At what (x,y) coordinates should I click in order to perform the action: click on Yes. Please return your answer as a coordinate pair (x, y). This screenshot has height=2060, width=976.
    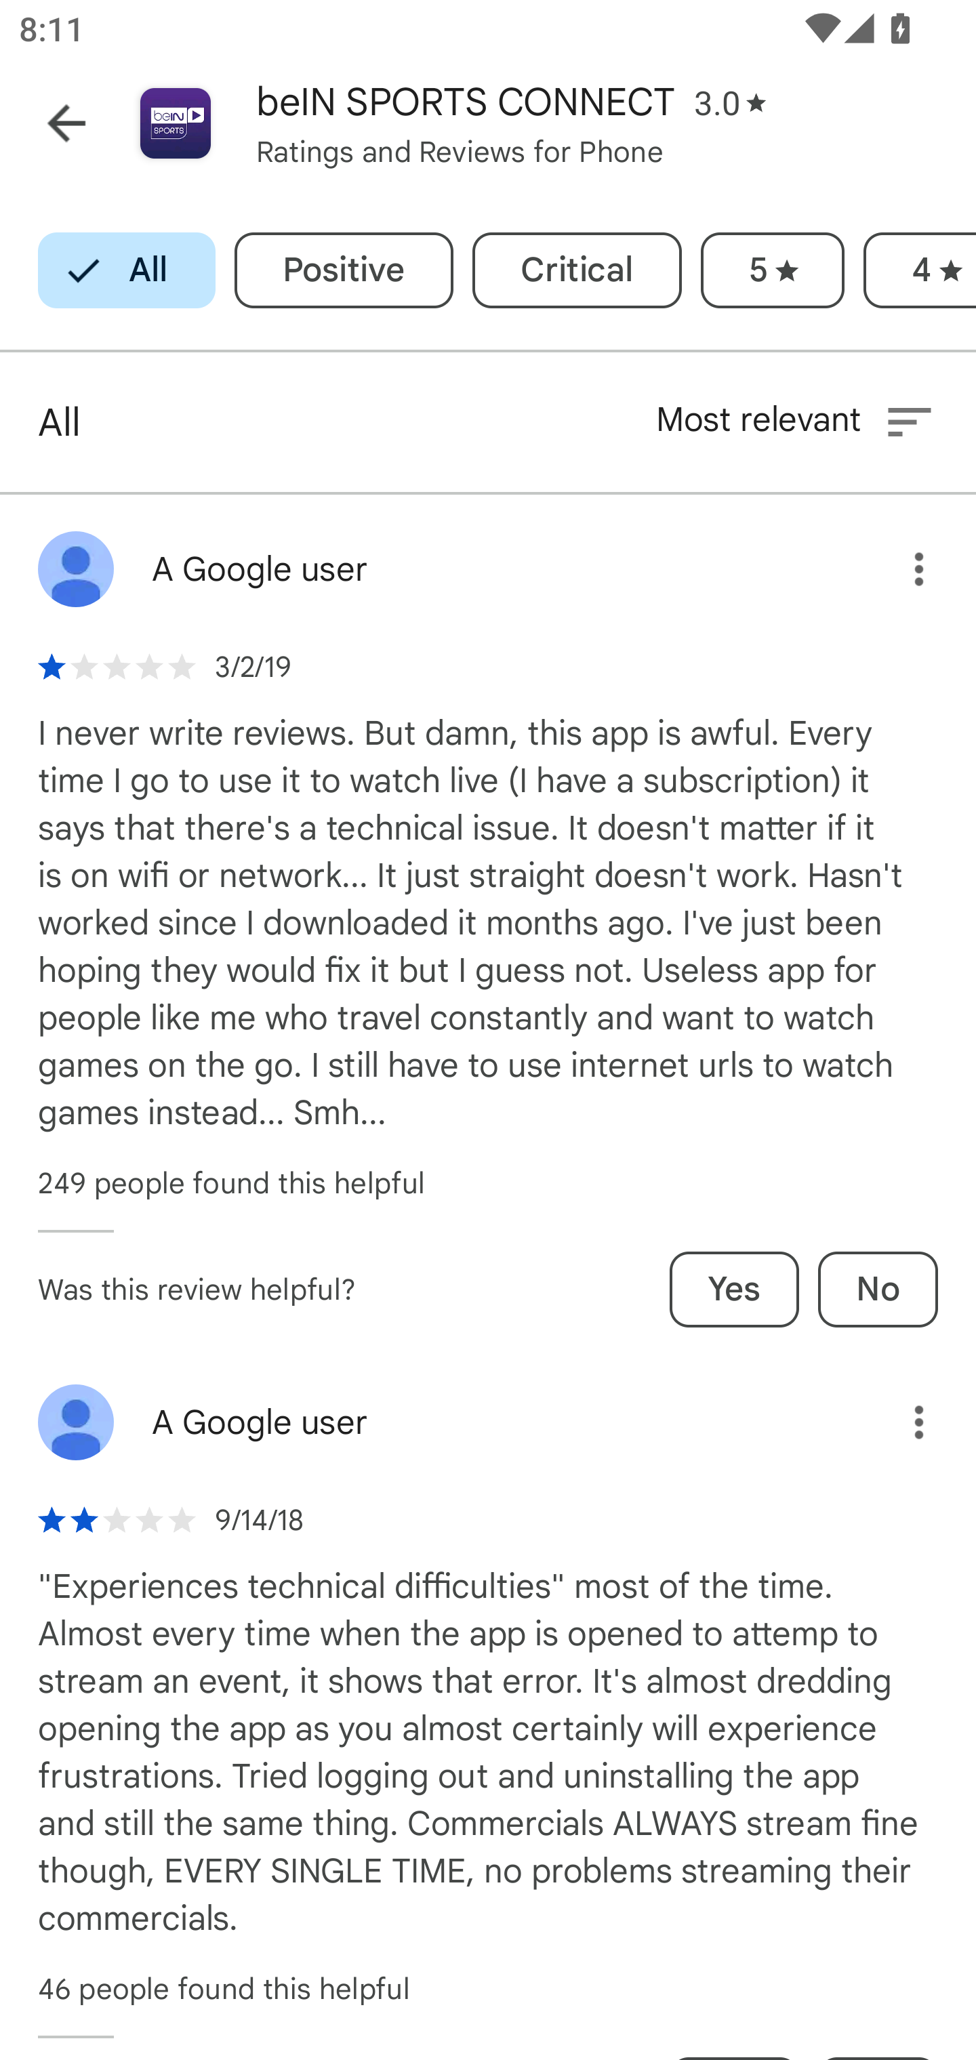
    Looking at the image, I should click on (734, 1289).